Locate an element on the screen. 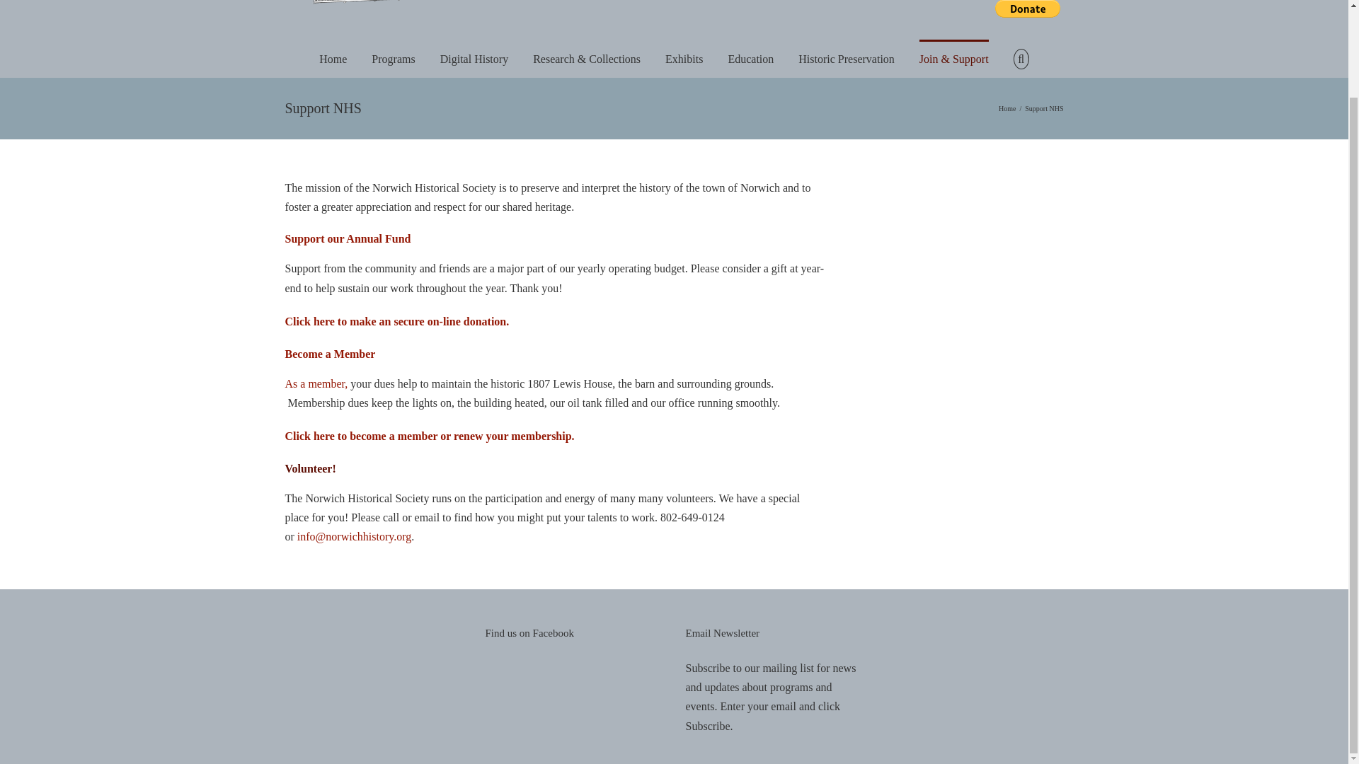 This screenshot has width=1359, height=764. Programs is located at coordinates (392, 58).